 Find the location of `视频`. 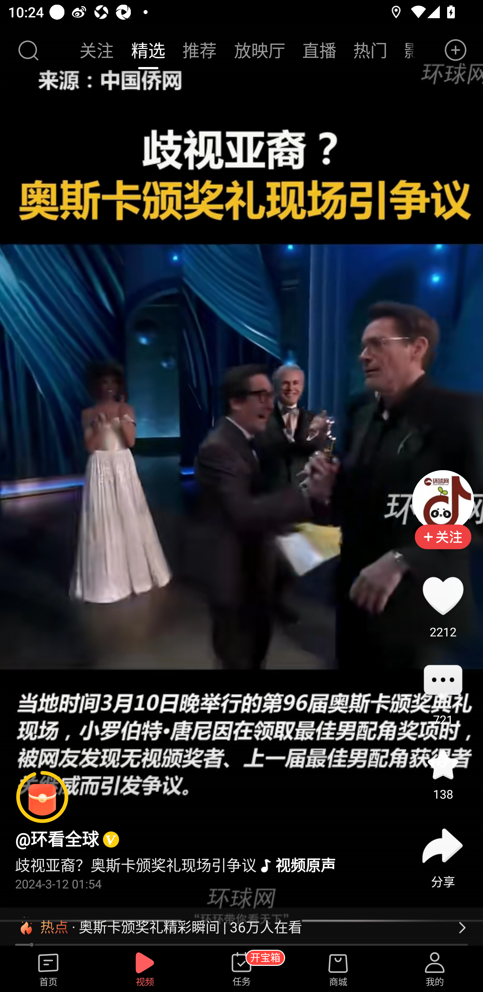

视频 is located at coordinates (145, 970).